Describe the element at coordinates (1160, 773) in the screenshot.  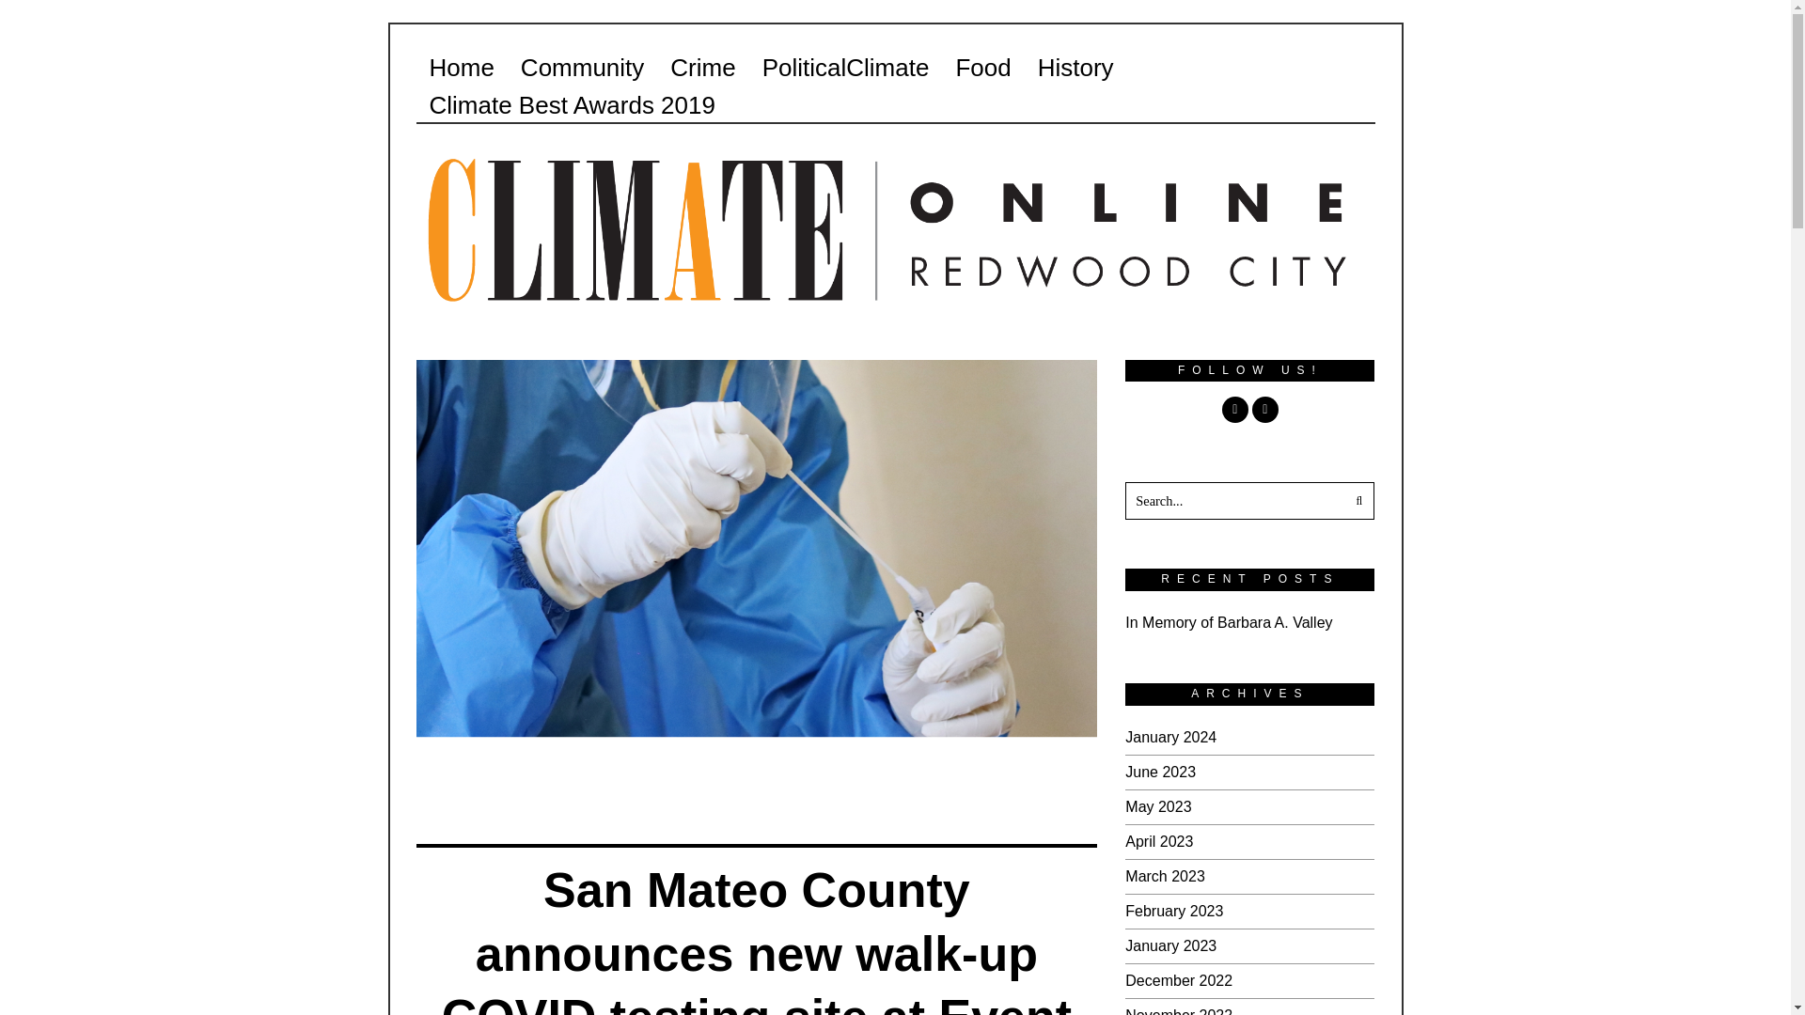
I see `June 2023` at that location.